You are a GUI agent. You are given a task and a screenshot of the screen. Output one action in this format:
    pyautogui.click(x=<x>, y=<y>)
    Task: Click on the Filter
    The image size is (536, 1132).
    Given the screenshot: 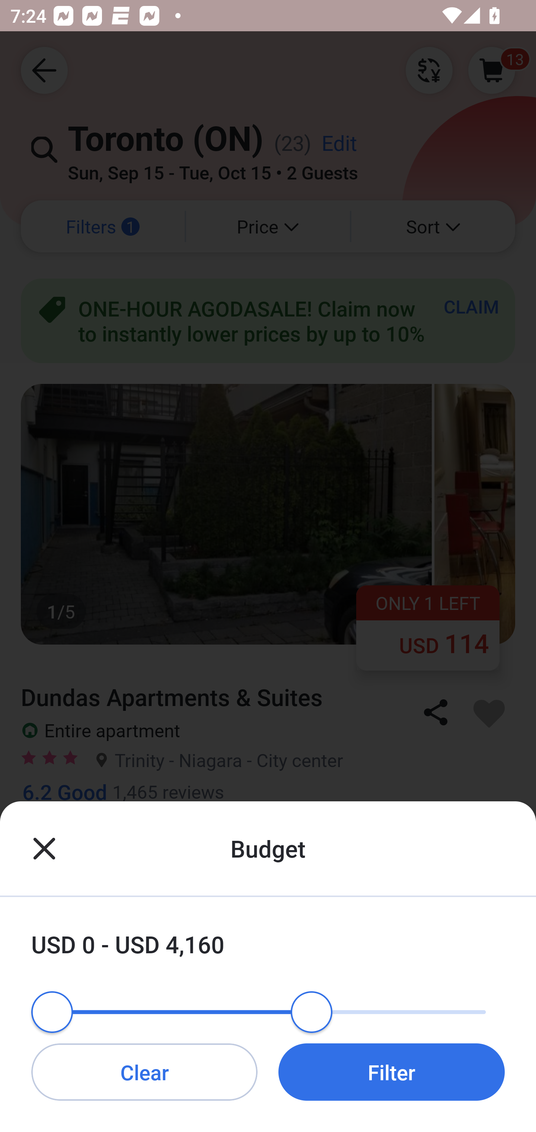 What is the action you would take?
    pyautogui.click(x=392, y=1072)
    